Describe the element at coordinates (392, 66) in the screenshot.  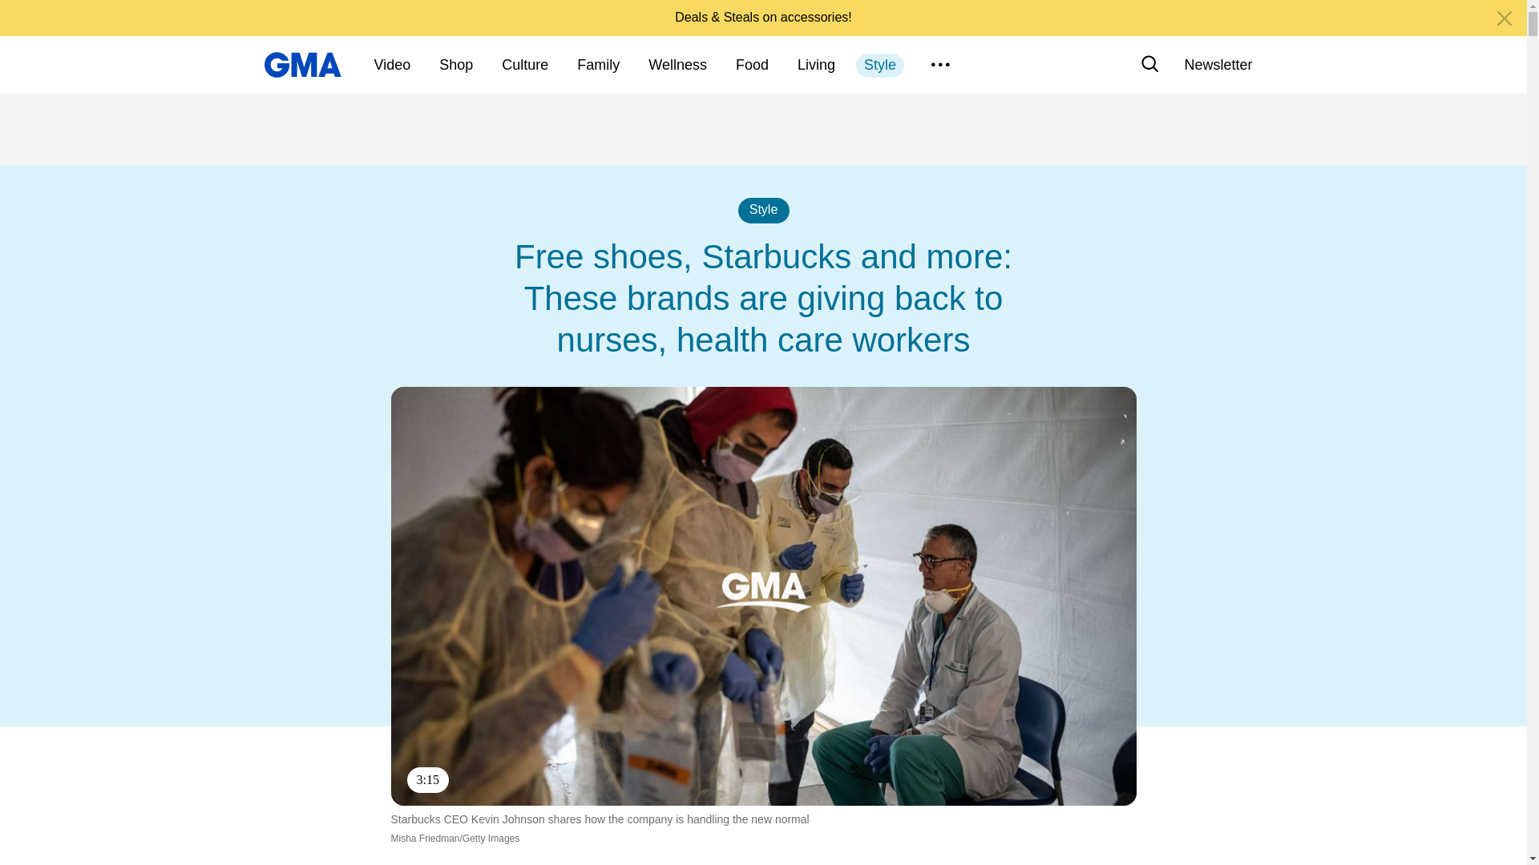
I see `Video` at that location.